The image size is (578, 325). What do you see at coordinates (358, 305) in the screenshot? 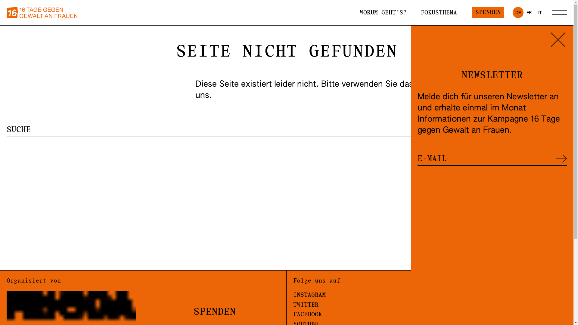
I see `TWITTER` at bounding box center [358, 305].